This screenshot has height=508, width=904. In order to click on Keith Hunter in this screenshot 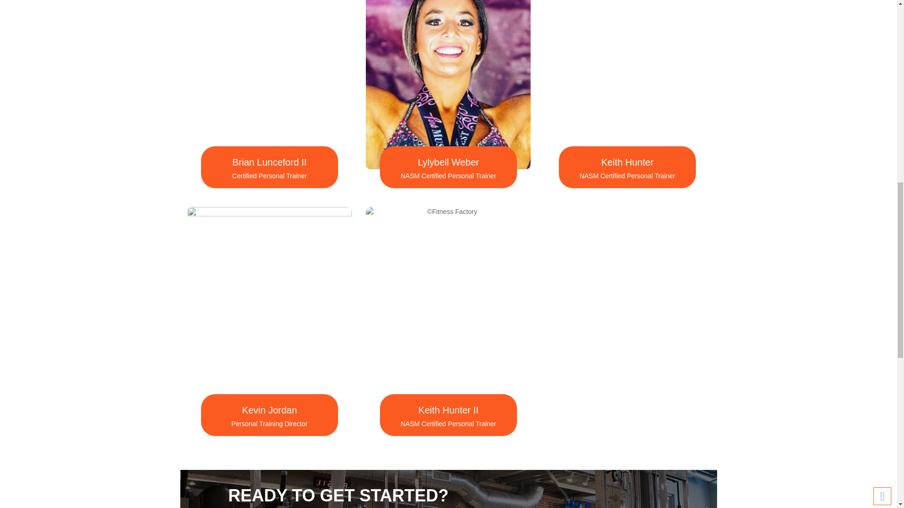, I will do `click(627, 162)`.